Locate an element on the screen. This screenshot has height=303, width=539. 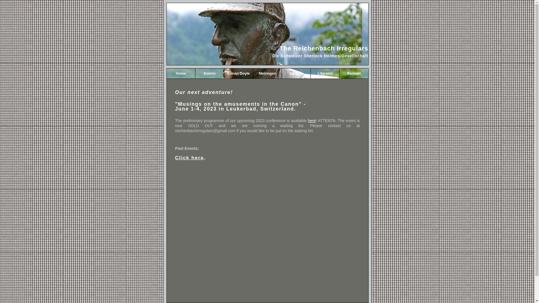
Kontakt is located at coordinates (354, 74).